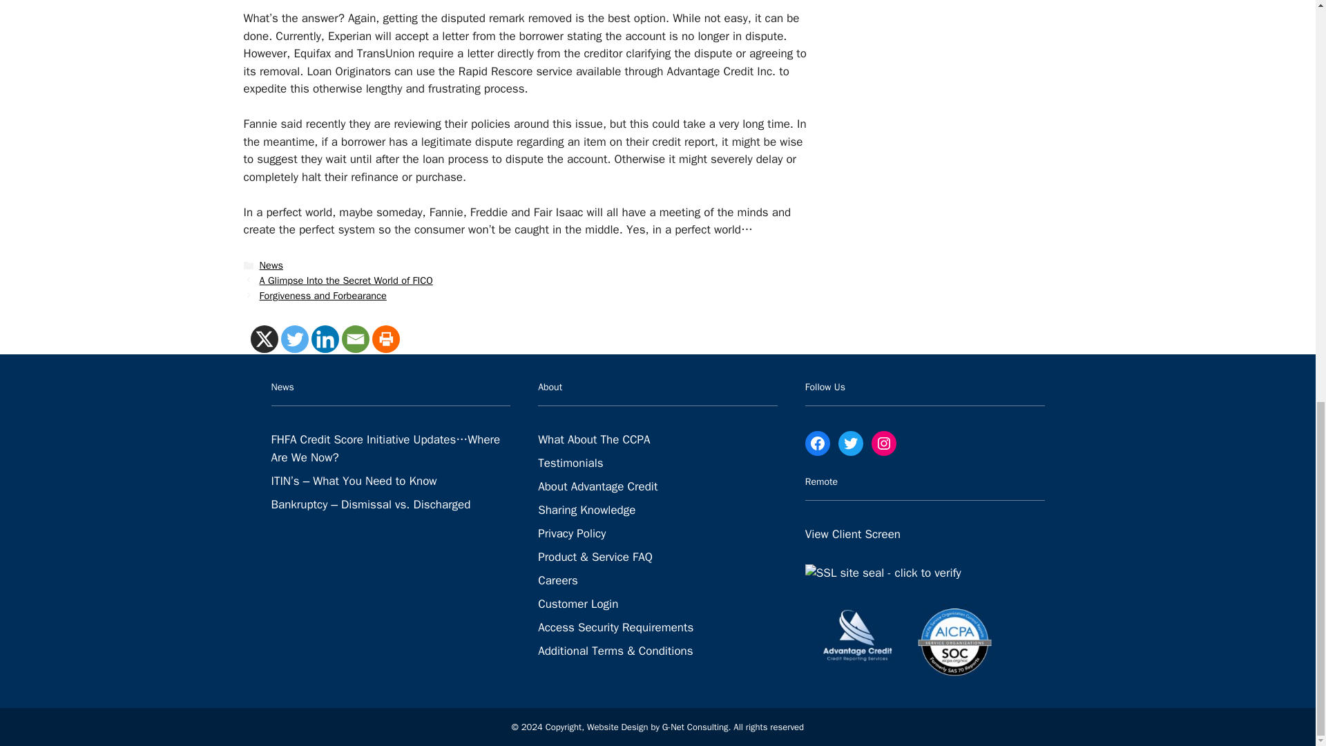 The width and height of the screenshot is (1326, 746). What do you see at coordinates (324, 338) in the screenshot?
I see `Linkedin` at bounding box center [324, 338].